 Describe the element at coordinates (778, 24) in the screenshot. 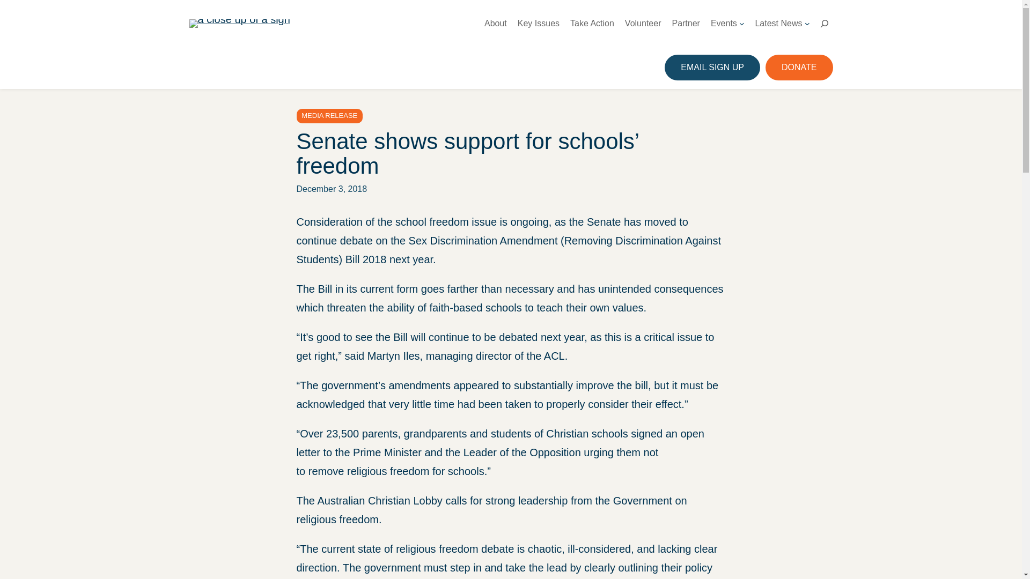

I see `Latest News` at that location.